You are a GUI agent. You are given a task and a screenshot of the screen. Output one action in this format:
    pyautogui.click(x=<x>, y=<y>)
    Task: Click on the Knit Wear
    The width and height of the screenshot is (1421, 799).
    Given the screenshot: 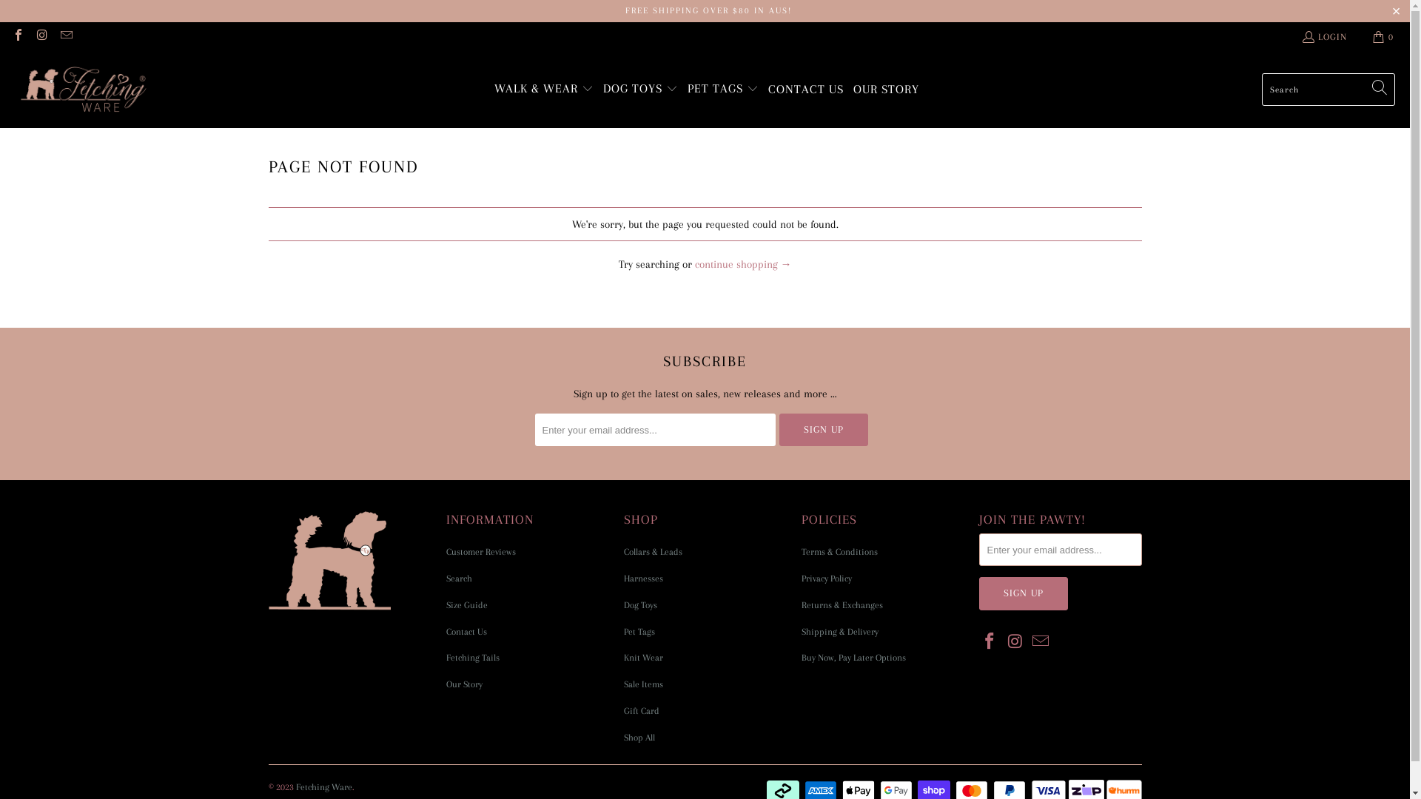 What is the action you would take?
    pyautogui.click(x=642, y=658)
    